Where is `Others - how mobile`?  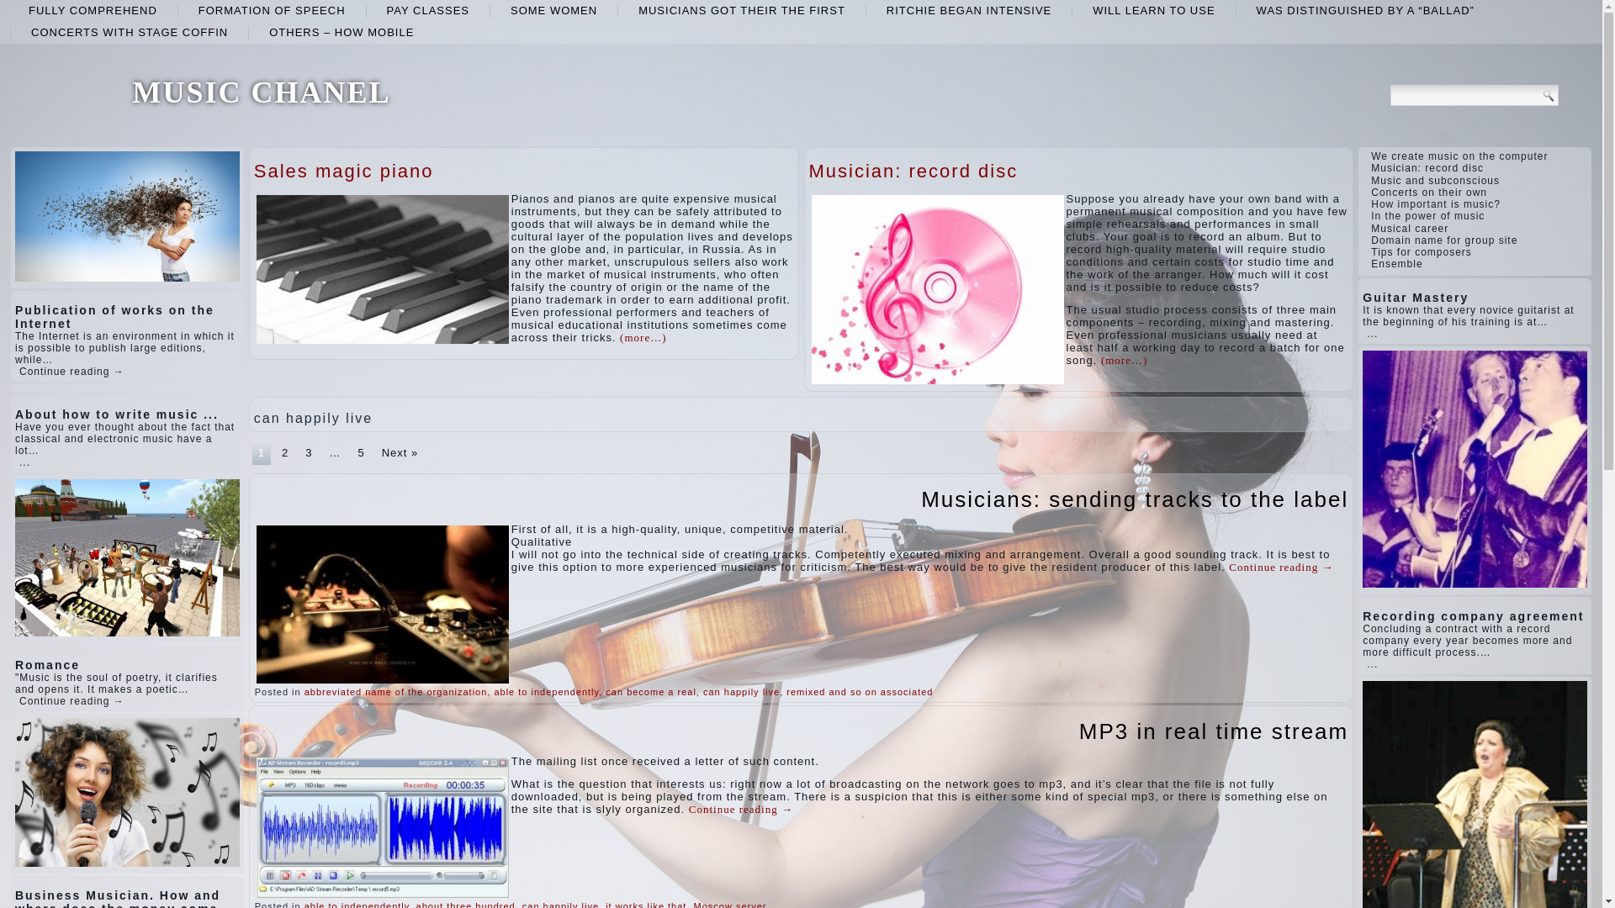 Others - how mobile is located at coordinates (342, 32).